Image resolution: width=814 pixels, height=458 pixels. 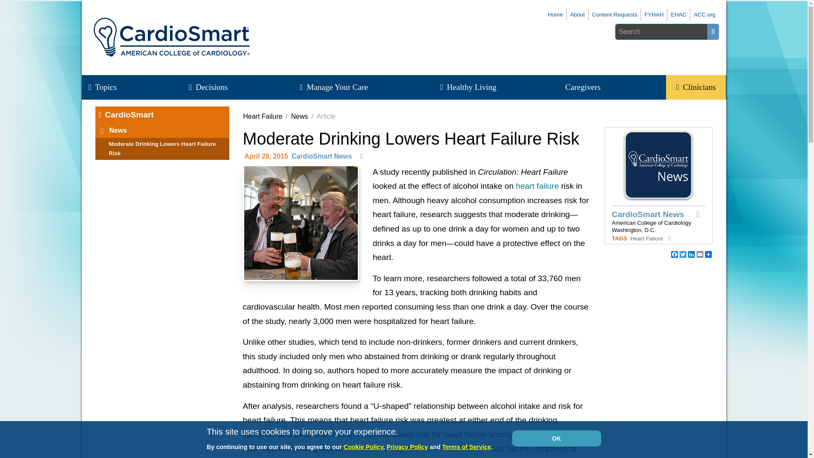 What do you see at coordinates (614, 14) in the screenshot?
I see `Content Requests` at bounding box center [614, 14].